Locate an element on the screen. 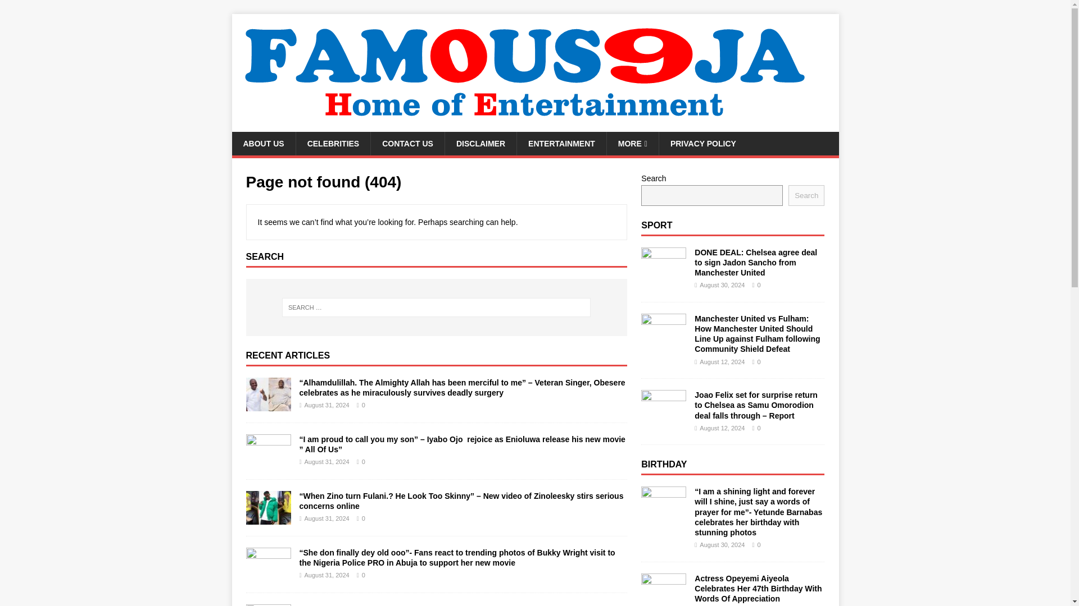  Search is located at coordinates (806, 195).